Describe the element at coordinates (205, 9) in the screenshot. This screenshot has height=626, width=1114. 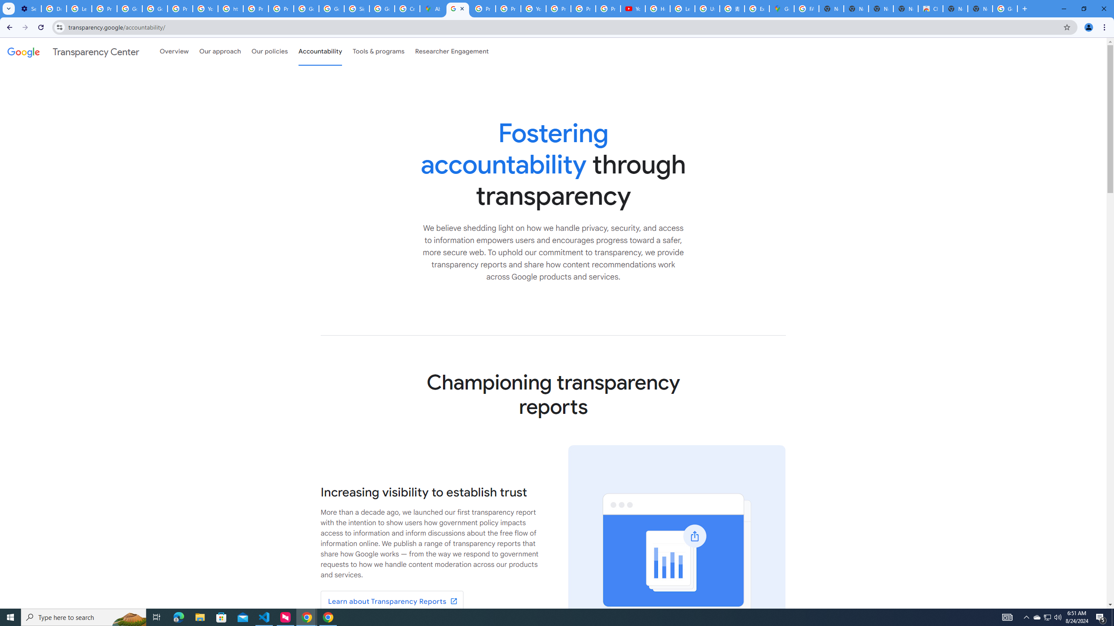
I see `YouTube` at that location.